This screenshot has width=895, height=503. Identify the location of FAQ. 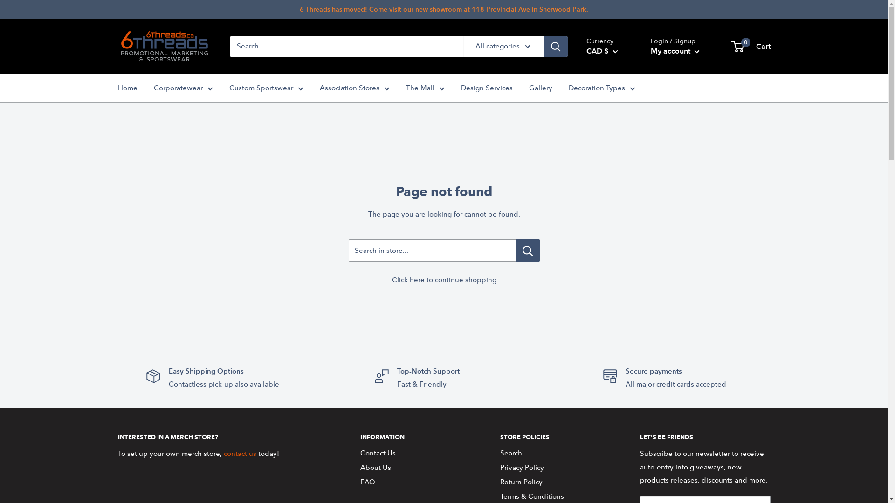
(413, 483).